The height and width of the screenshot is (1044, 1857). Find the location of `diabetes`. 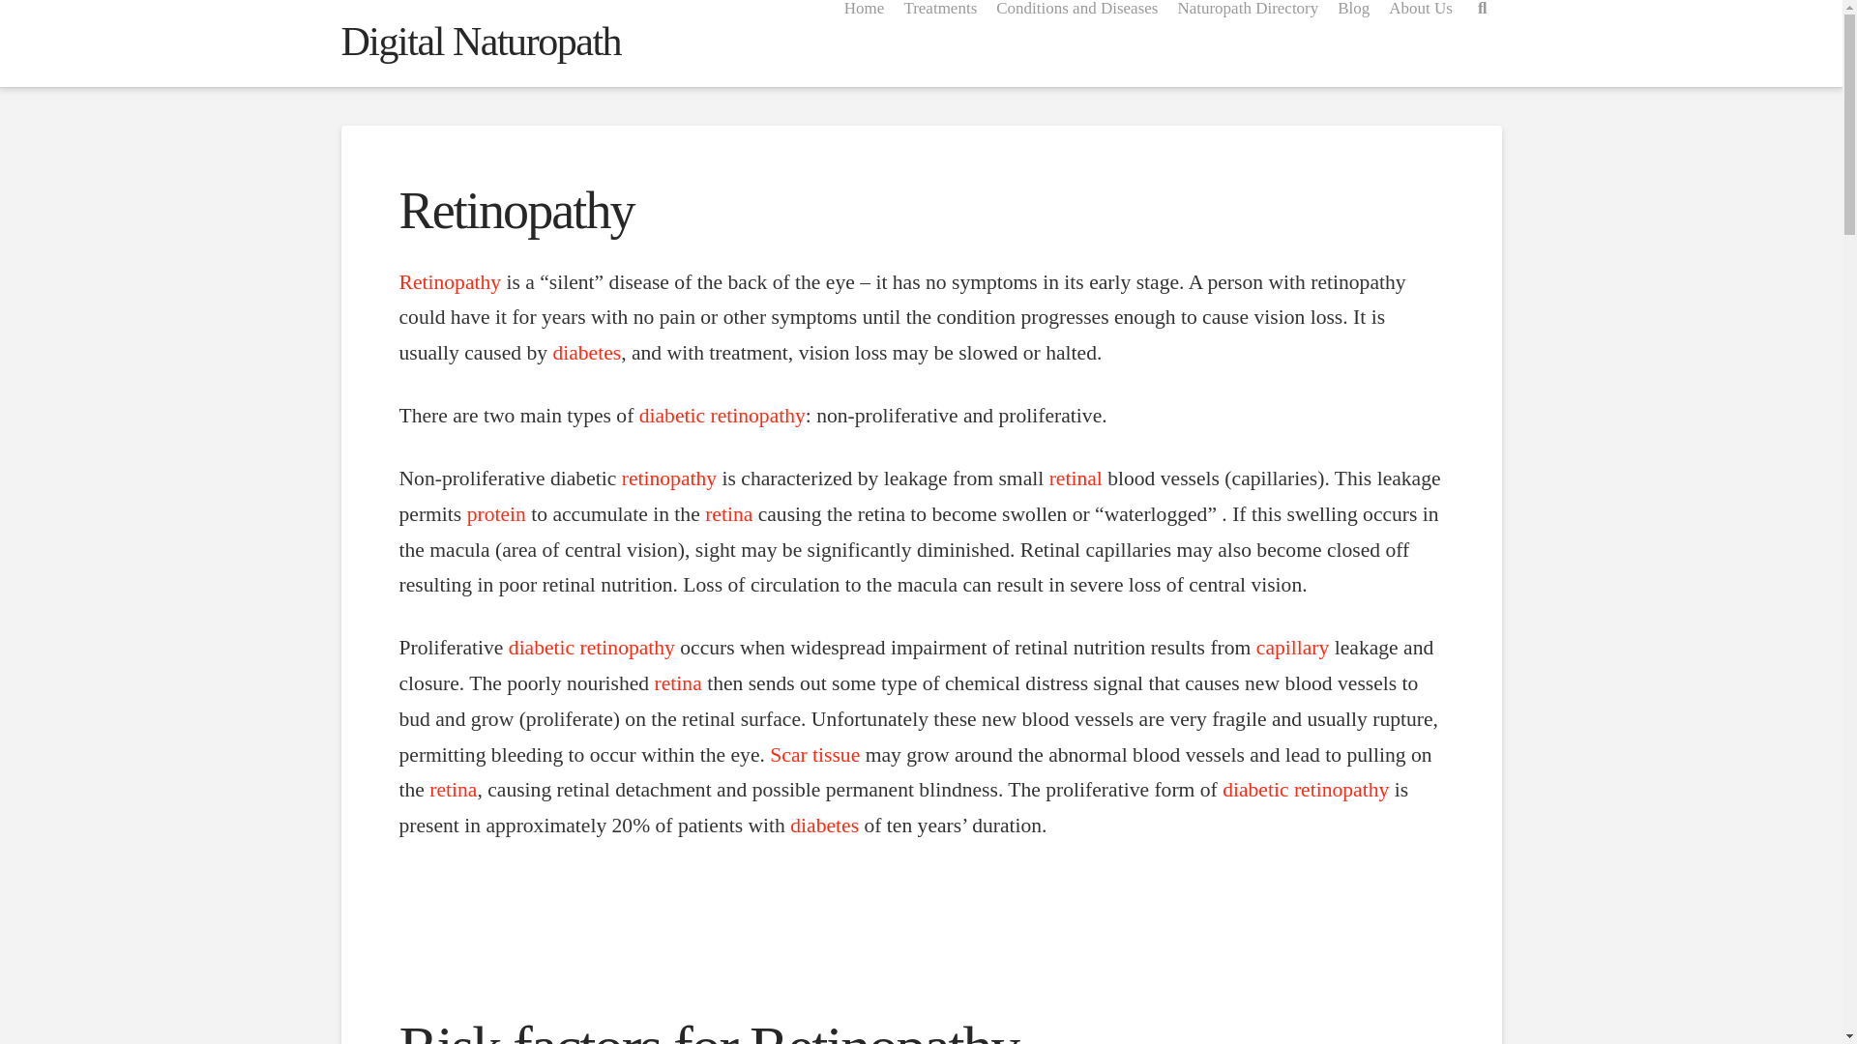

diabetes is located at coordinates (586, 352).